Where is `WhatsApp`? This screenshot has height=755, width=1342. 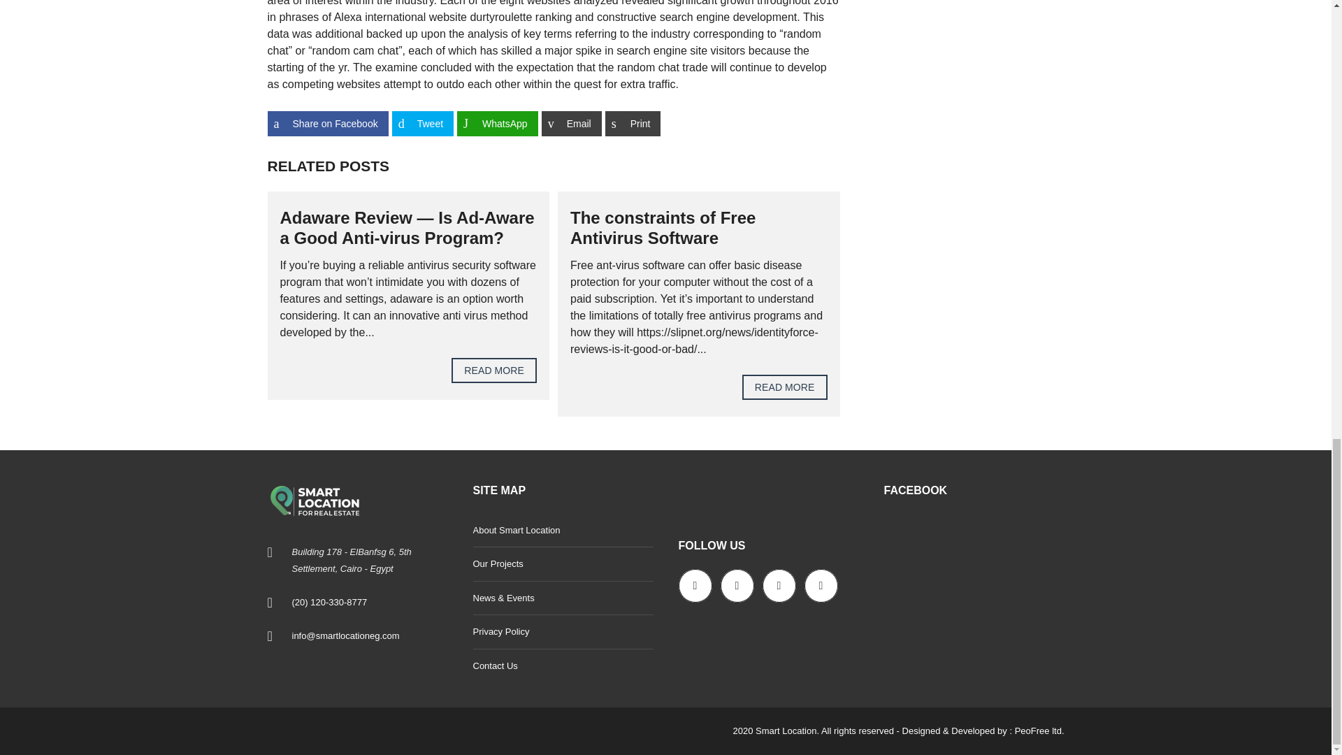
WhatsApp is located at coordinates (498, 123).